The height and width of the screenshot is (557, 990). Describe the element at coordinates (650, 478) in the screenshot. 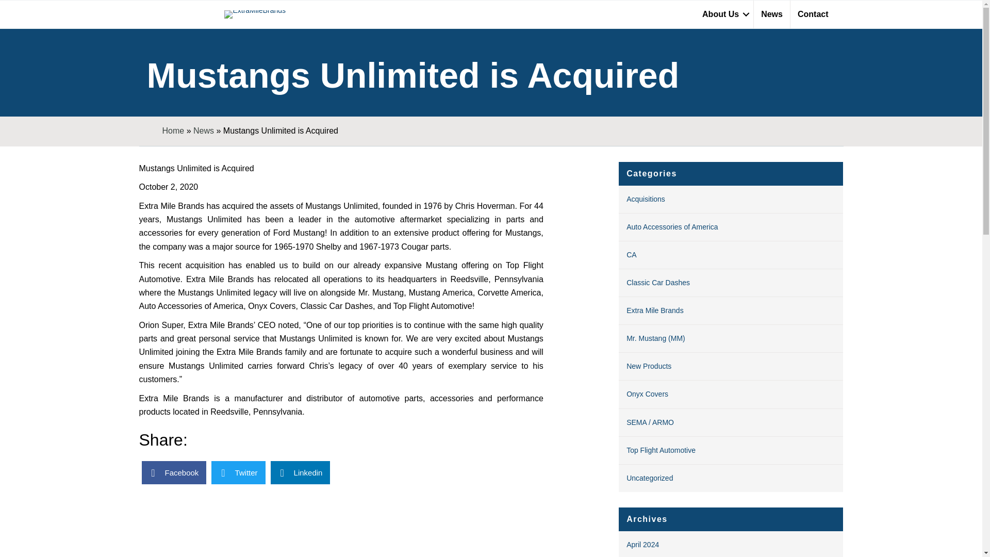

I see `Uncategorized` at that location.